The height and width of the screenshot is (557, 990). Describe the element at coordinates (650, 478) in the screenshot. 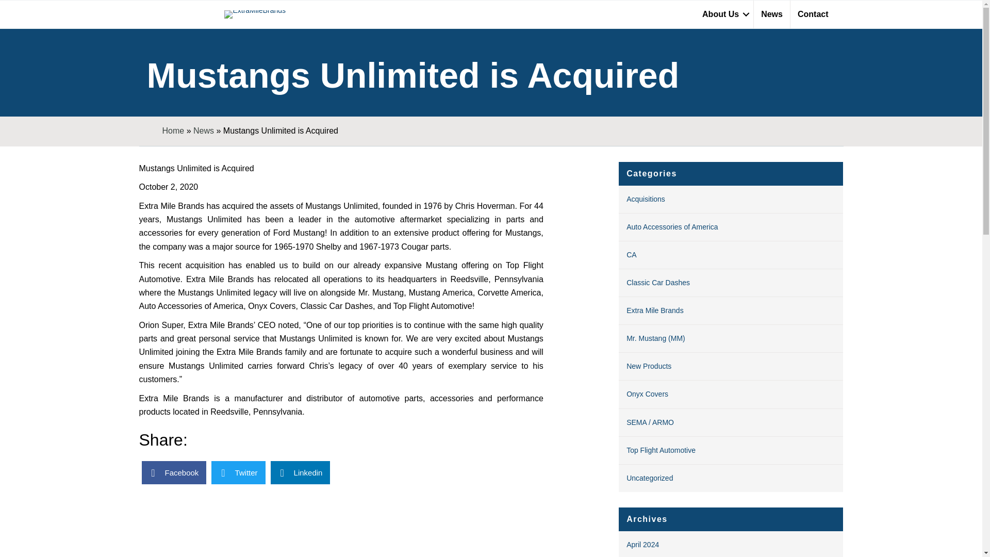

I see `Uncategorized` at that location.